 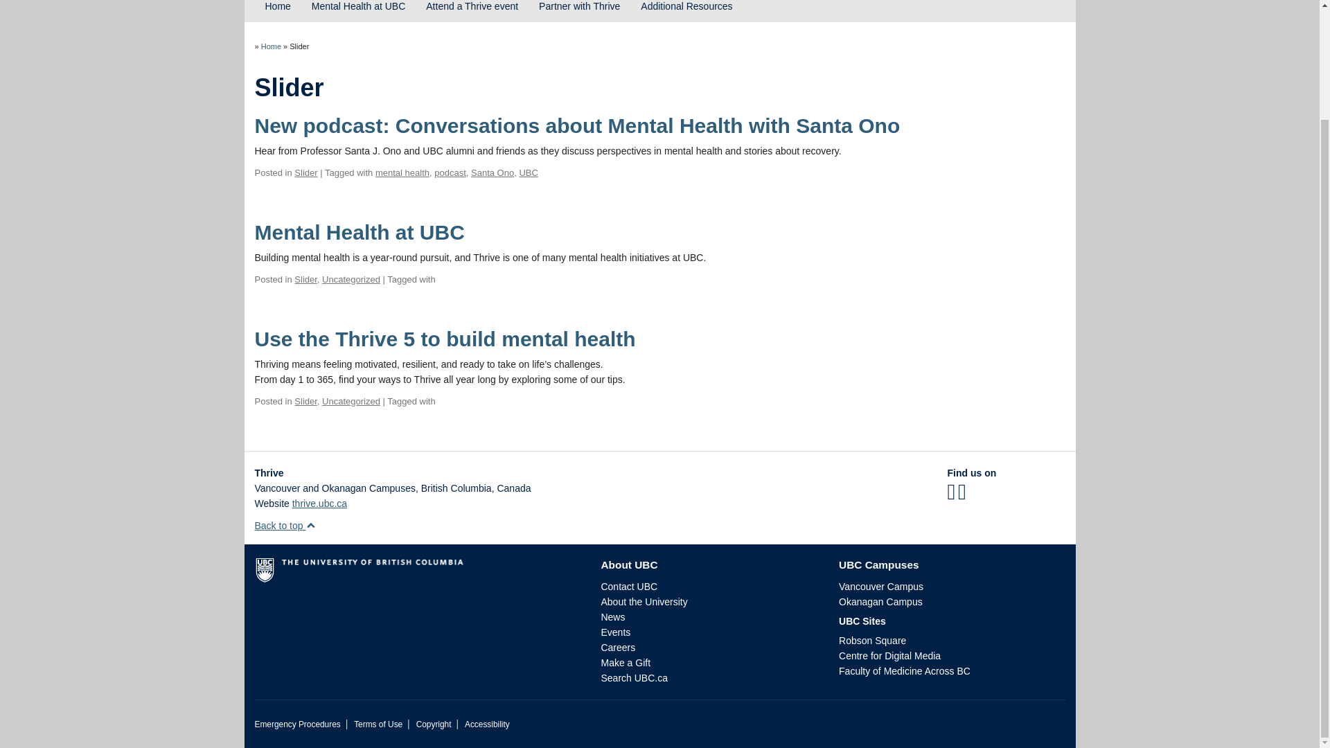 What do you see at coordinates (320, 504) in the screenshot?
I see `thrive.ubc.ca` at bounding box center [320, 504].